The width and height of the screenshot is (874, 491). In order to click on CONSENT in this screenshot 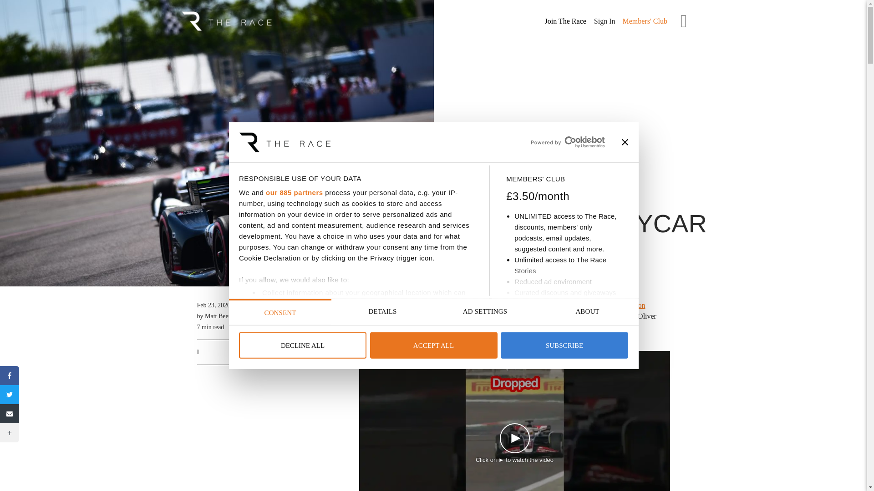, I will do `click(279, 312)`.